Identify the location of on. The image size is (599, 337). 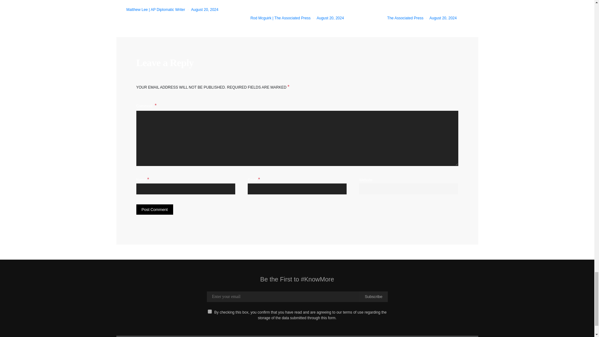
(210, 311).